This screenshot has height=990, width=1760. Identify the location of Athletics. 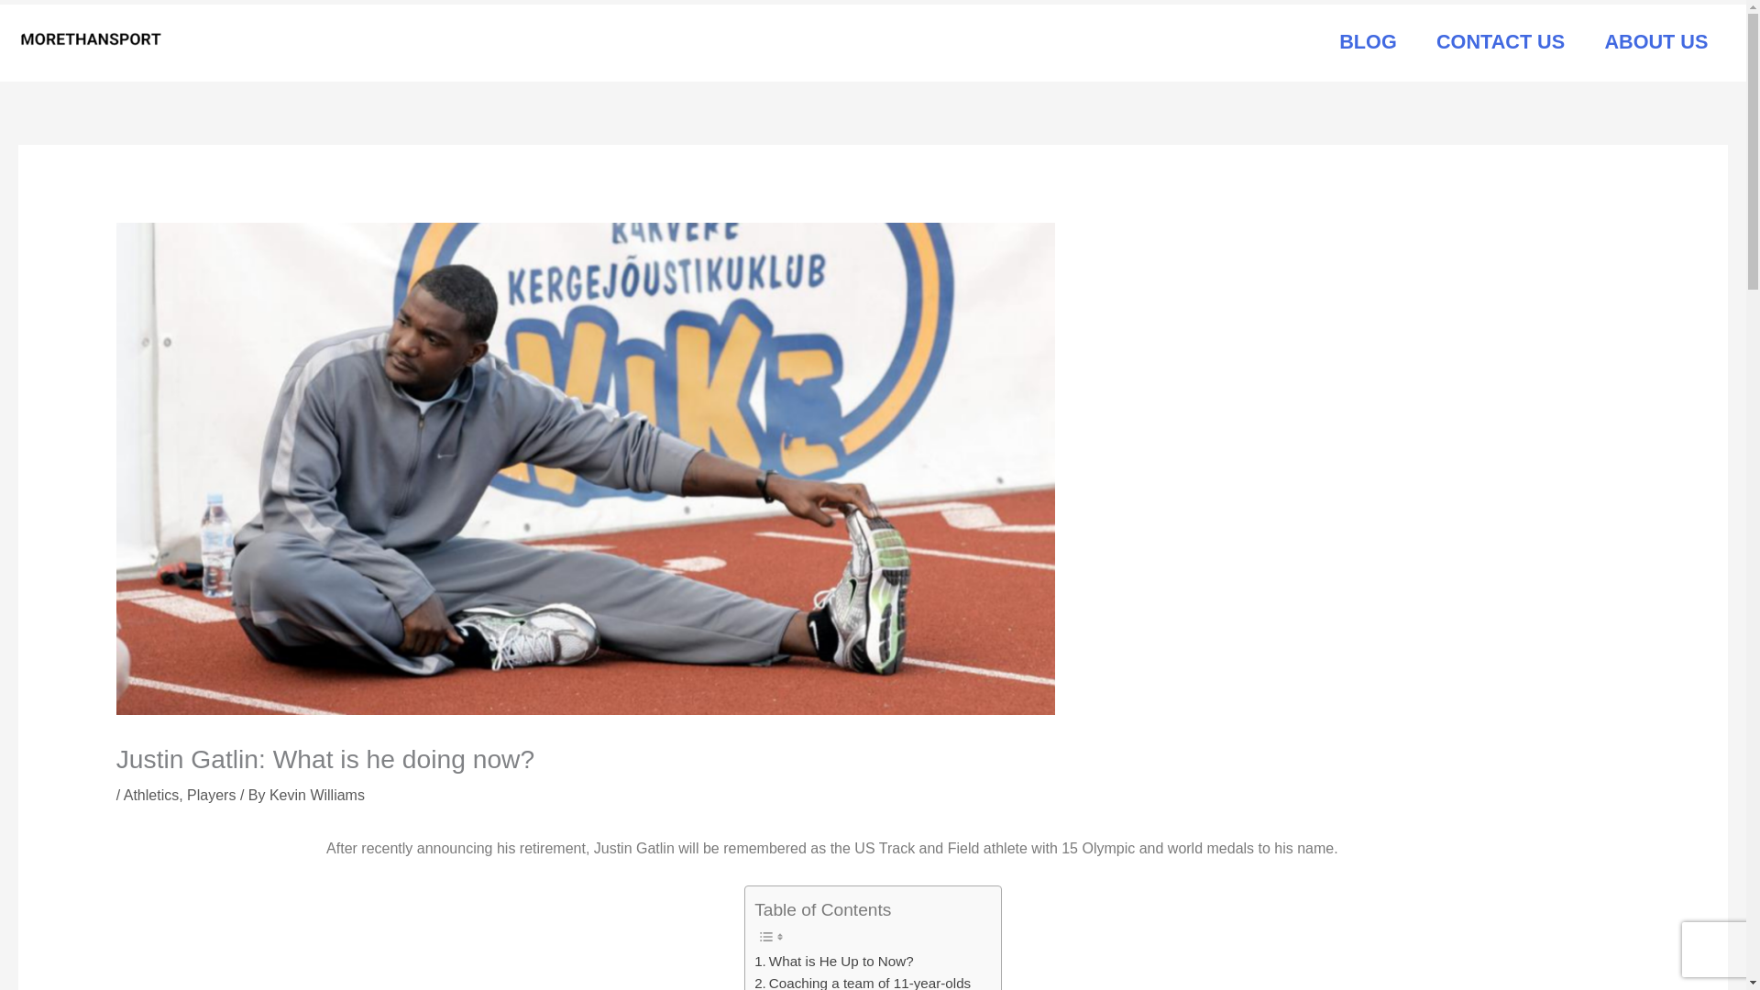
(150, 794).